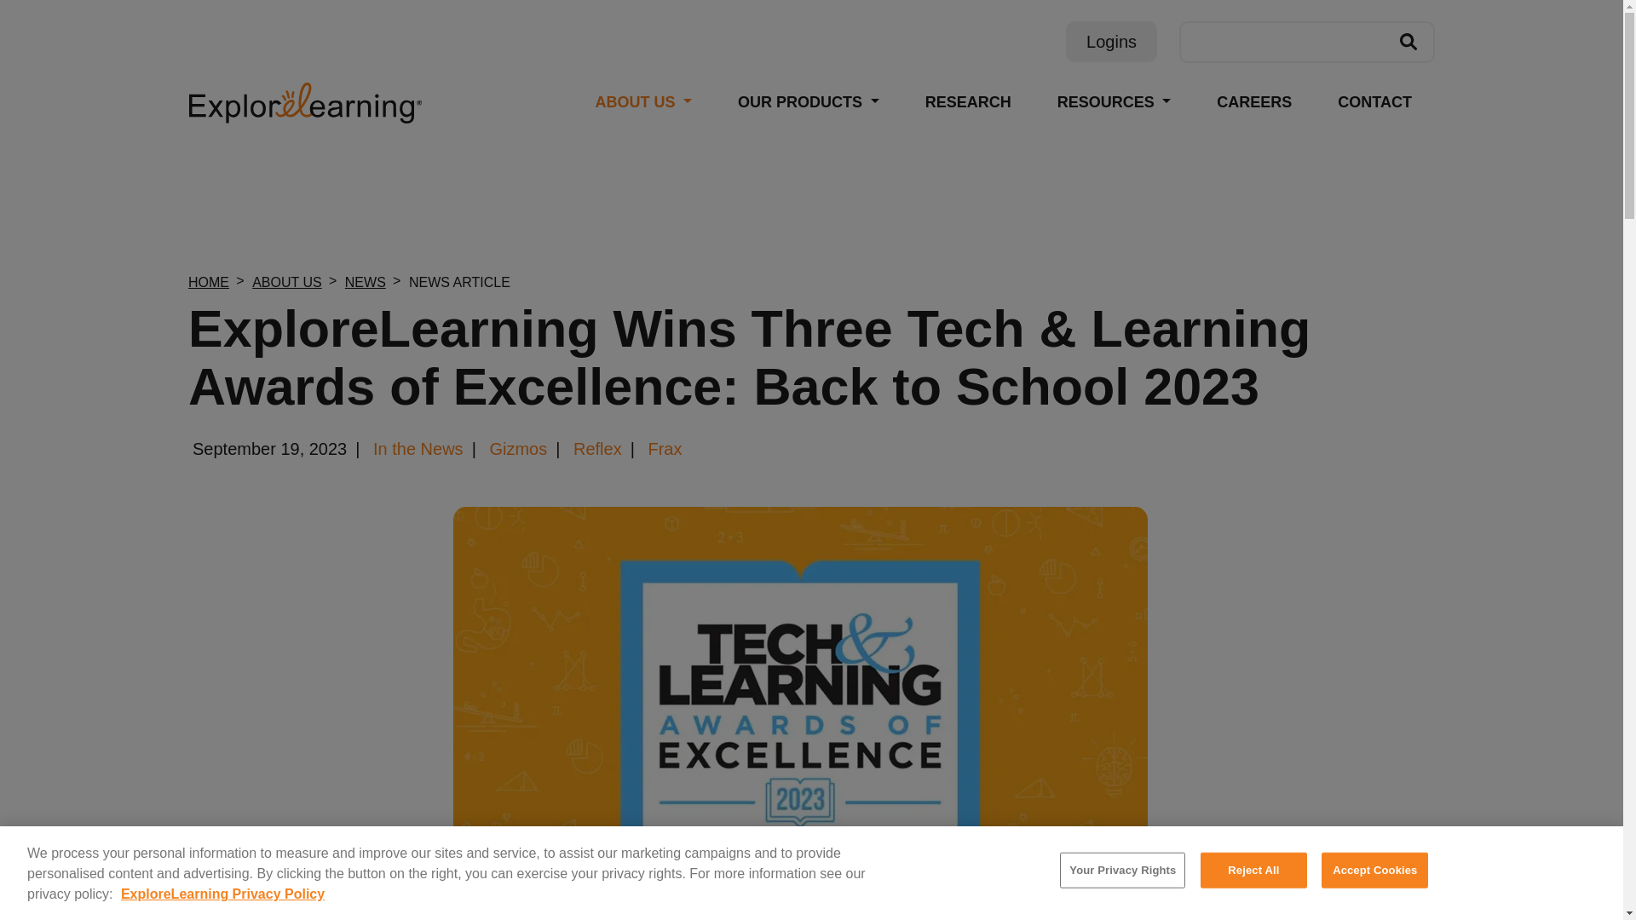 The height and width of the screenshot is (920, 1636). Describe the element at coordinates (1254, 102) in the screenshot. I see `CAREERS` at that location.